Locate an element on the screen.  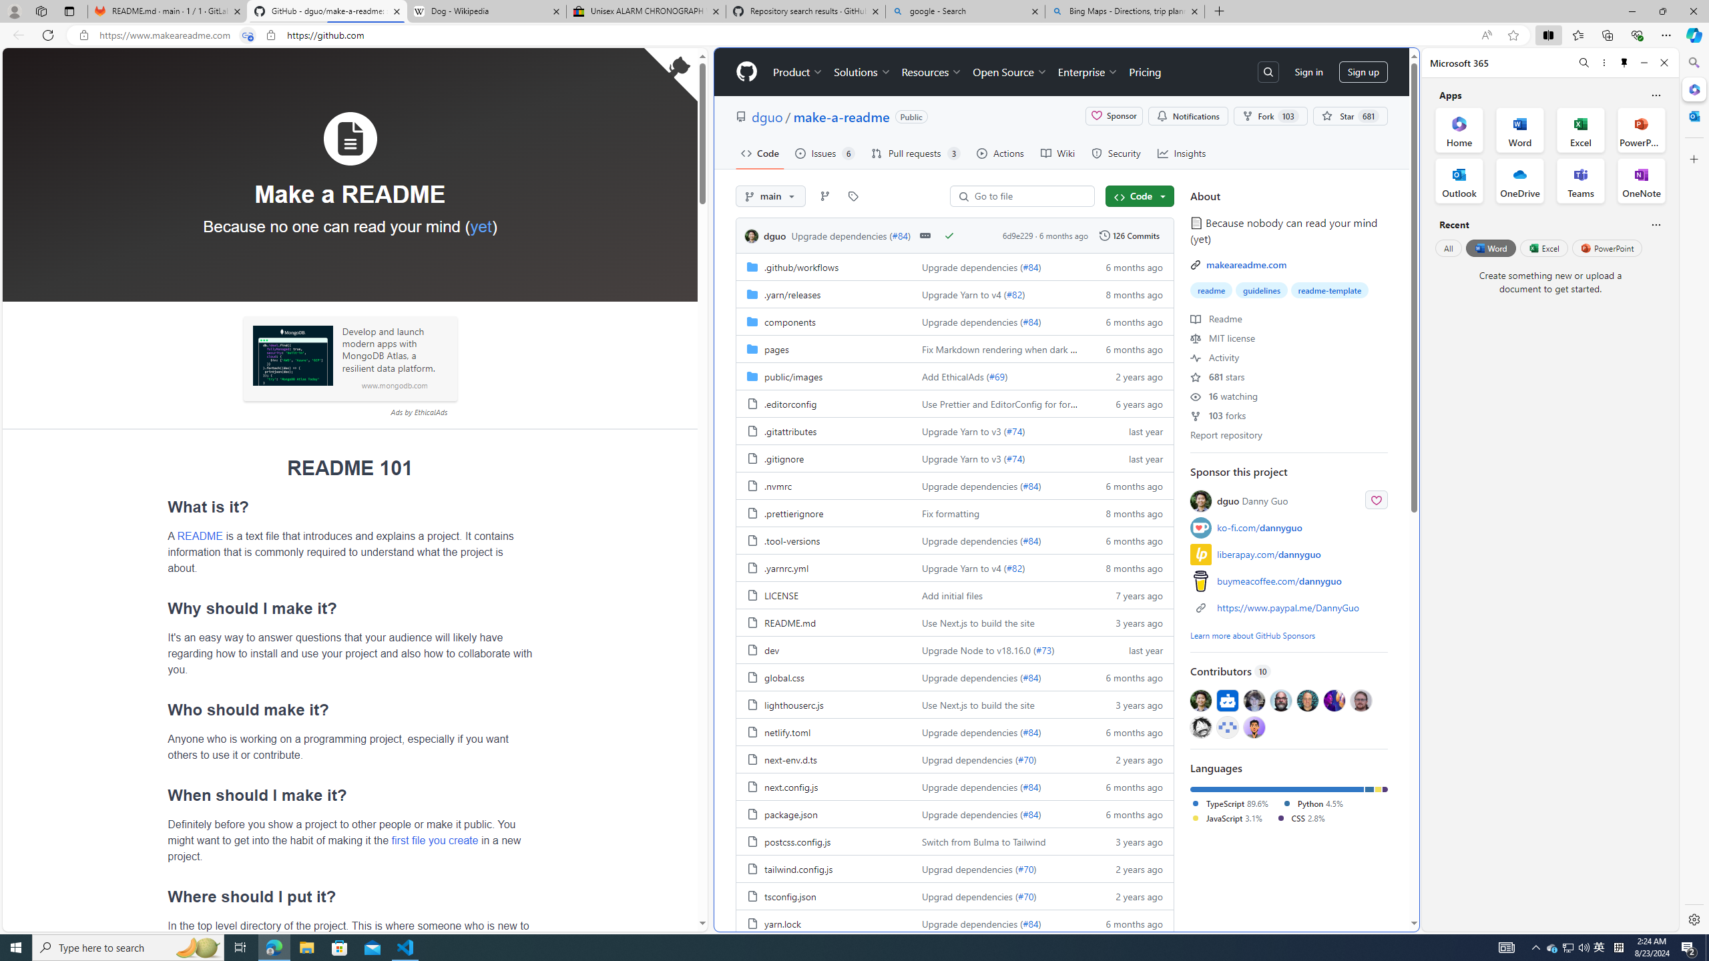
LICENSE, (File) is located at coordinates (782, 595).